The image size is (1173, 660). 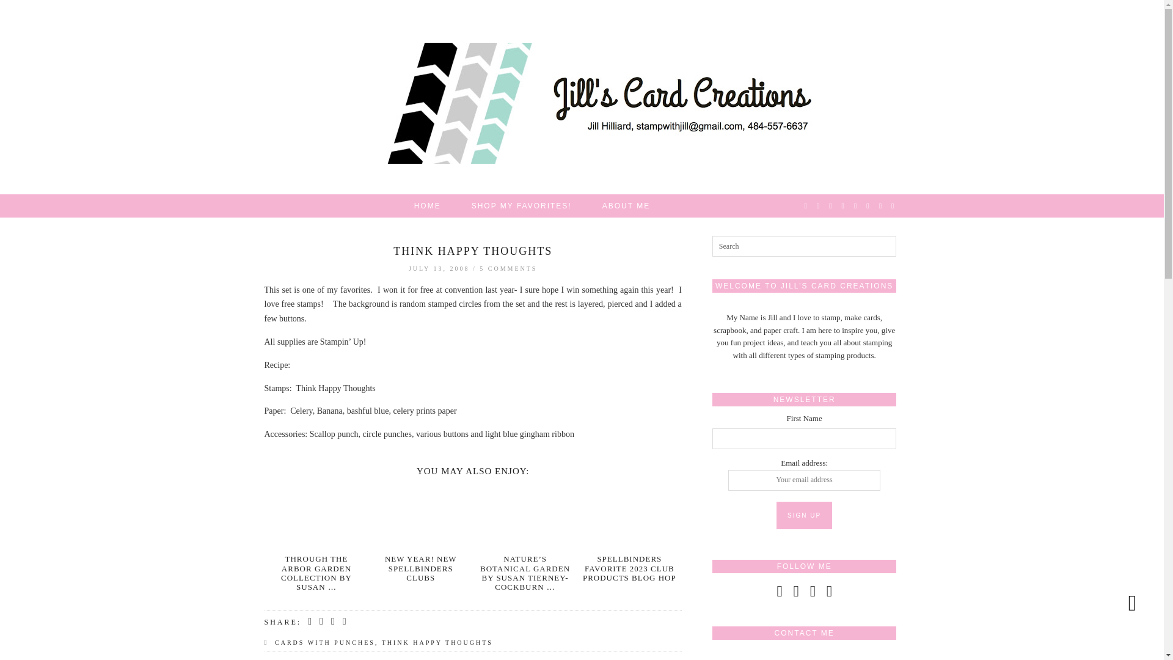 I want to click on NEW YEAR! NEW SPELLBINDERS Clubs, so click(x=420, y=516).